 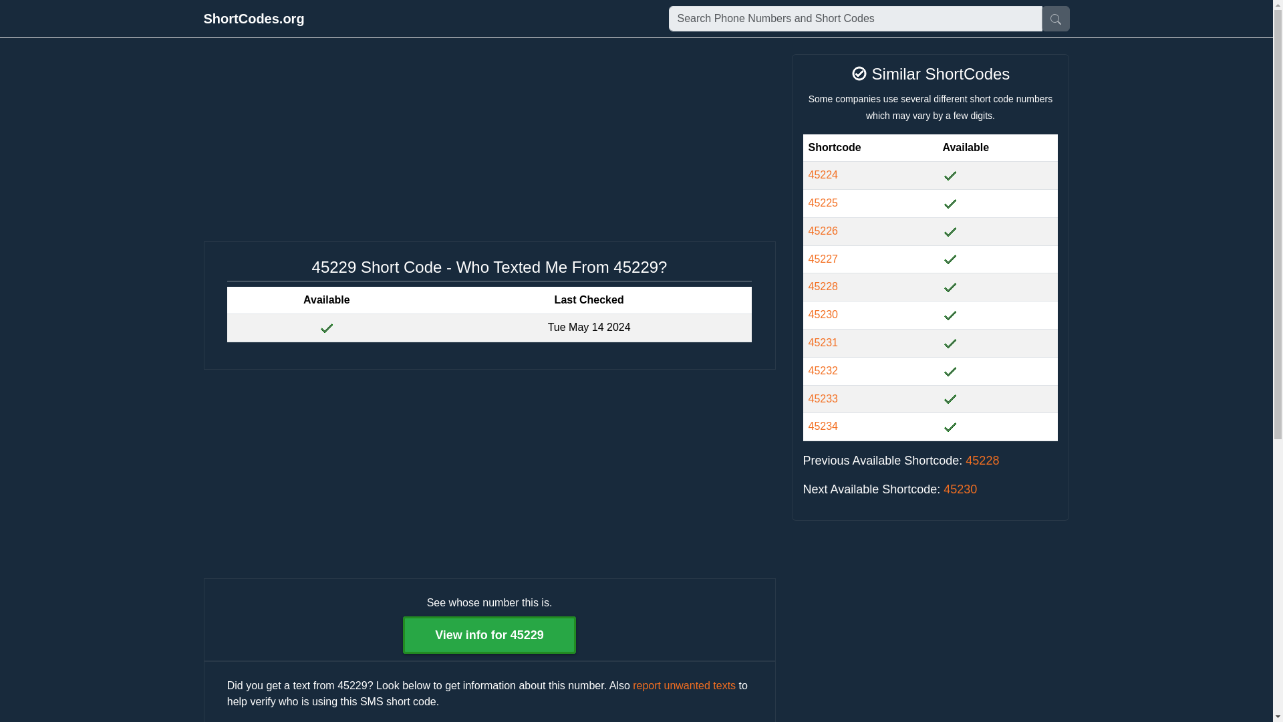 I want to click on 45233, so click(x=823, y=398).